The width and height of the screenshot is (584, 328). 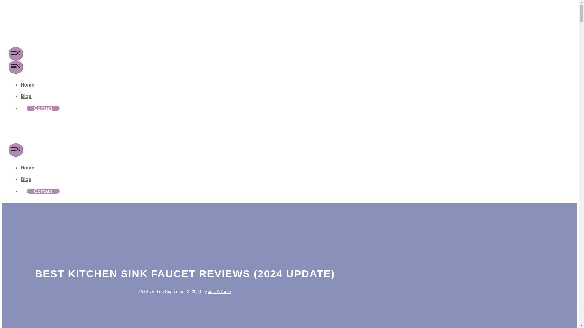 I want to click on Menu, so click(x=16, y=150).